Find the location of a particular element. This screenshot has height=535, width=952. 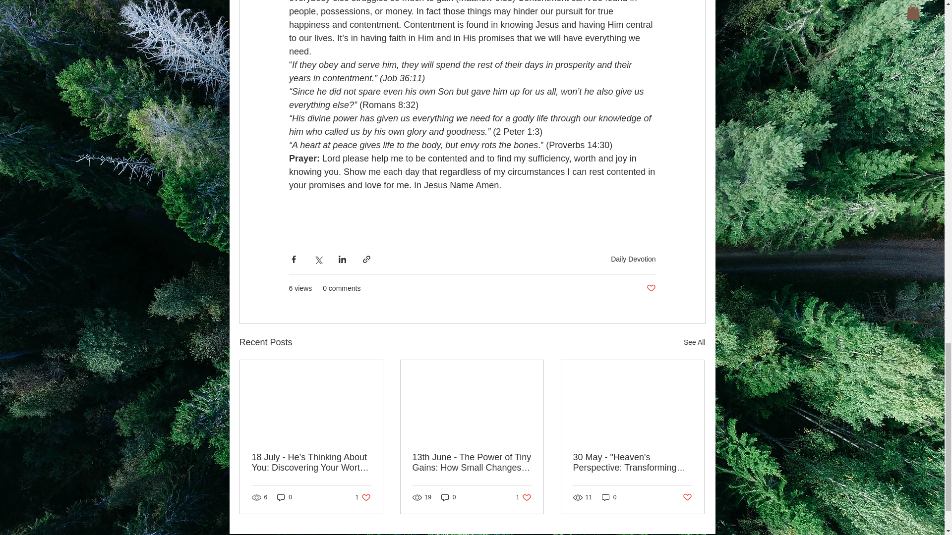

Post not marked as liked is located at coordinates (633, 259).